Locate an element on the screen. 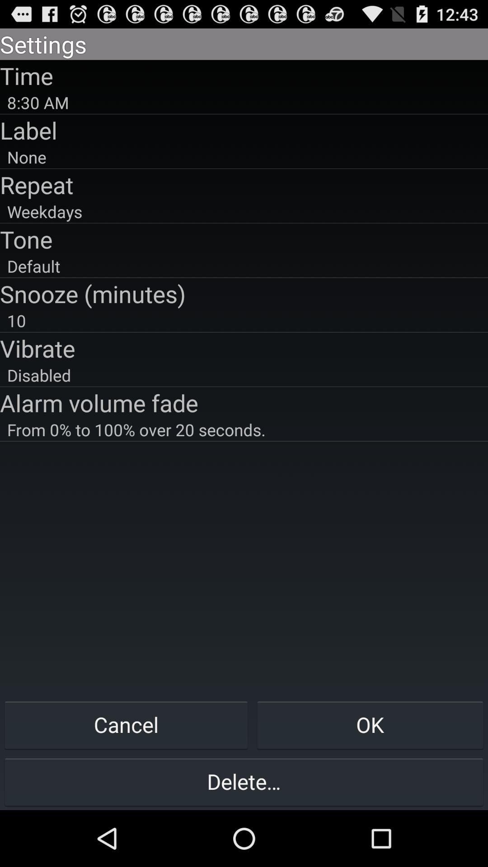  click alarm volume fade icon is located at coordinates (244, 403).